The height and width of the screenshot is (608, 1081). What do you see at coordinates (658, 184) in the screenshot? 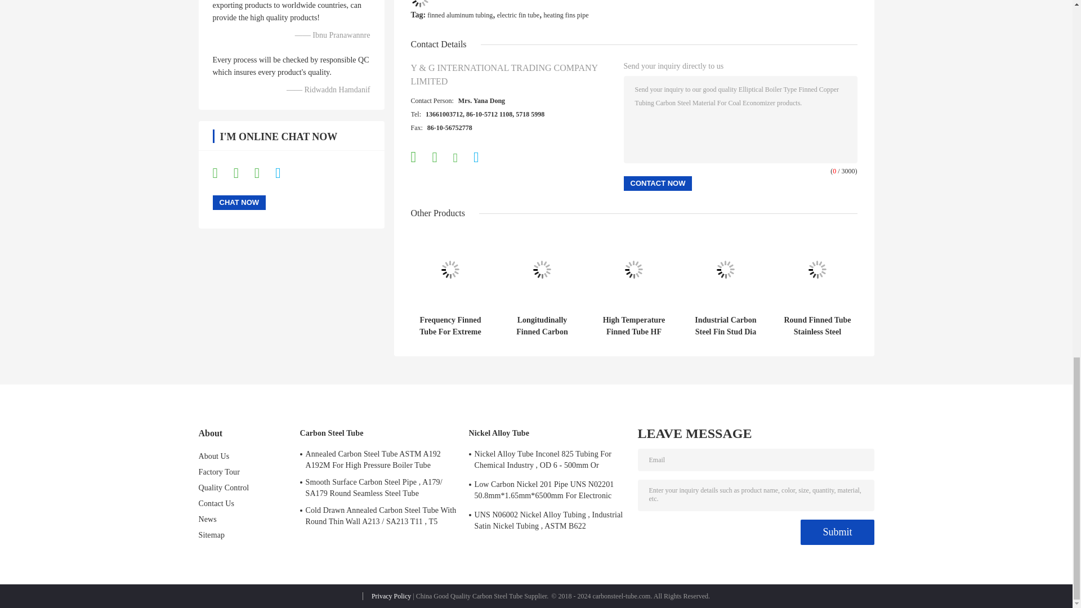
I see `Contact Now` at bounding box center [658, 184].